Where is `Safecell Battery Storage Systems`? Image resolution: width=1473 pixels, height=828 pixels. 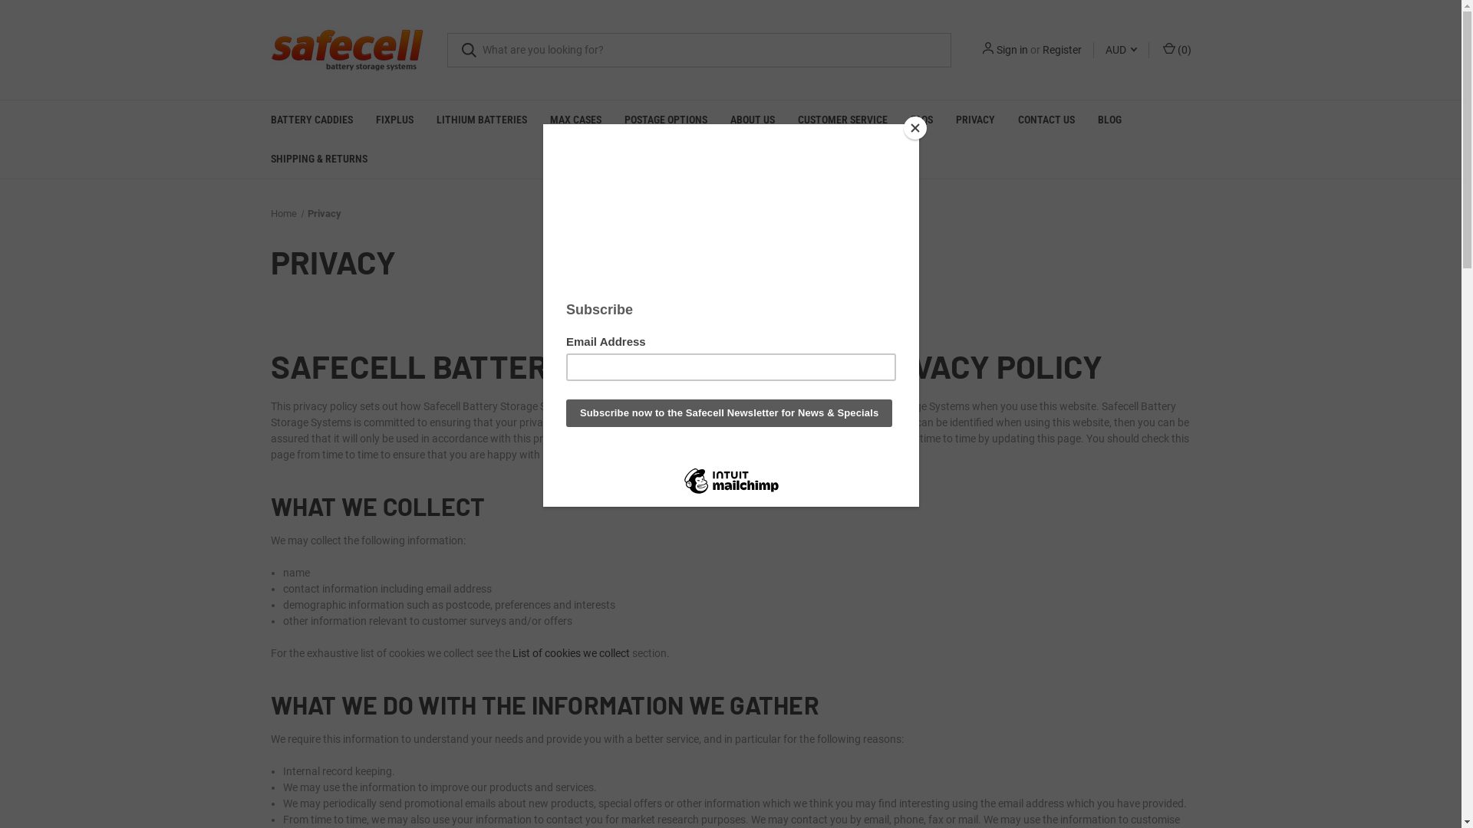 Safecell Battery Storage Systems is located at coordinates (347, 50).